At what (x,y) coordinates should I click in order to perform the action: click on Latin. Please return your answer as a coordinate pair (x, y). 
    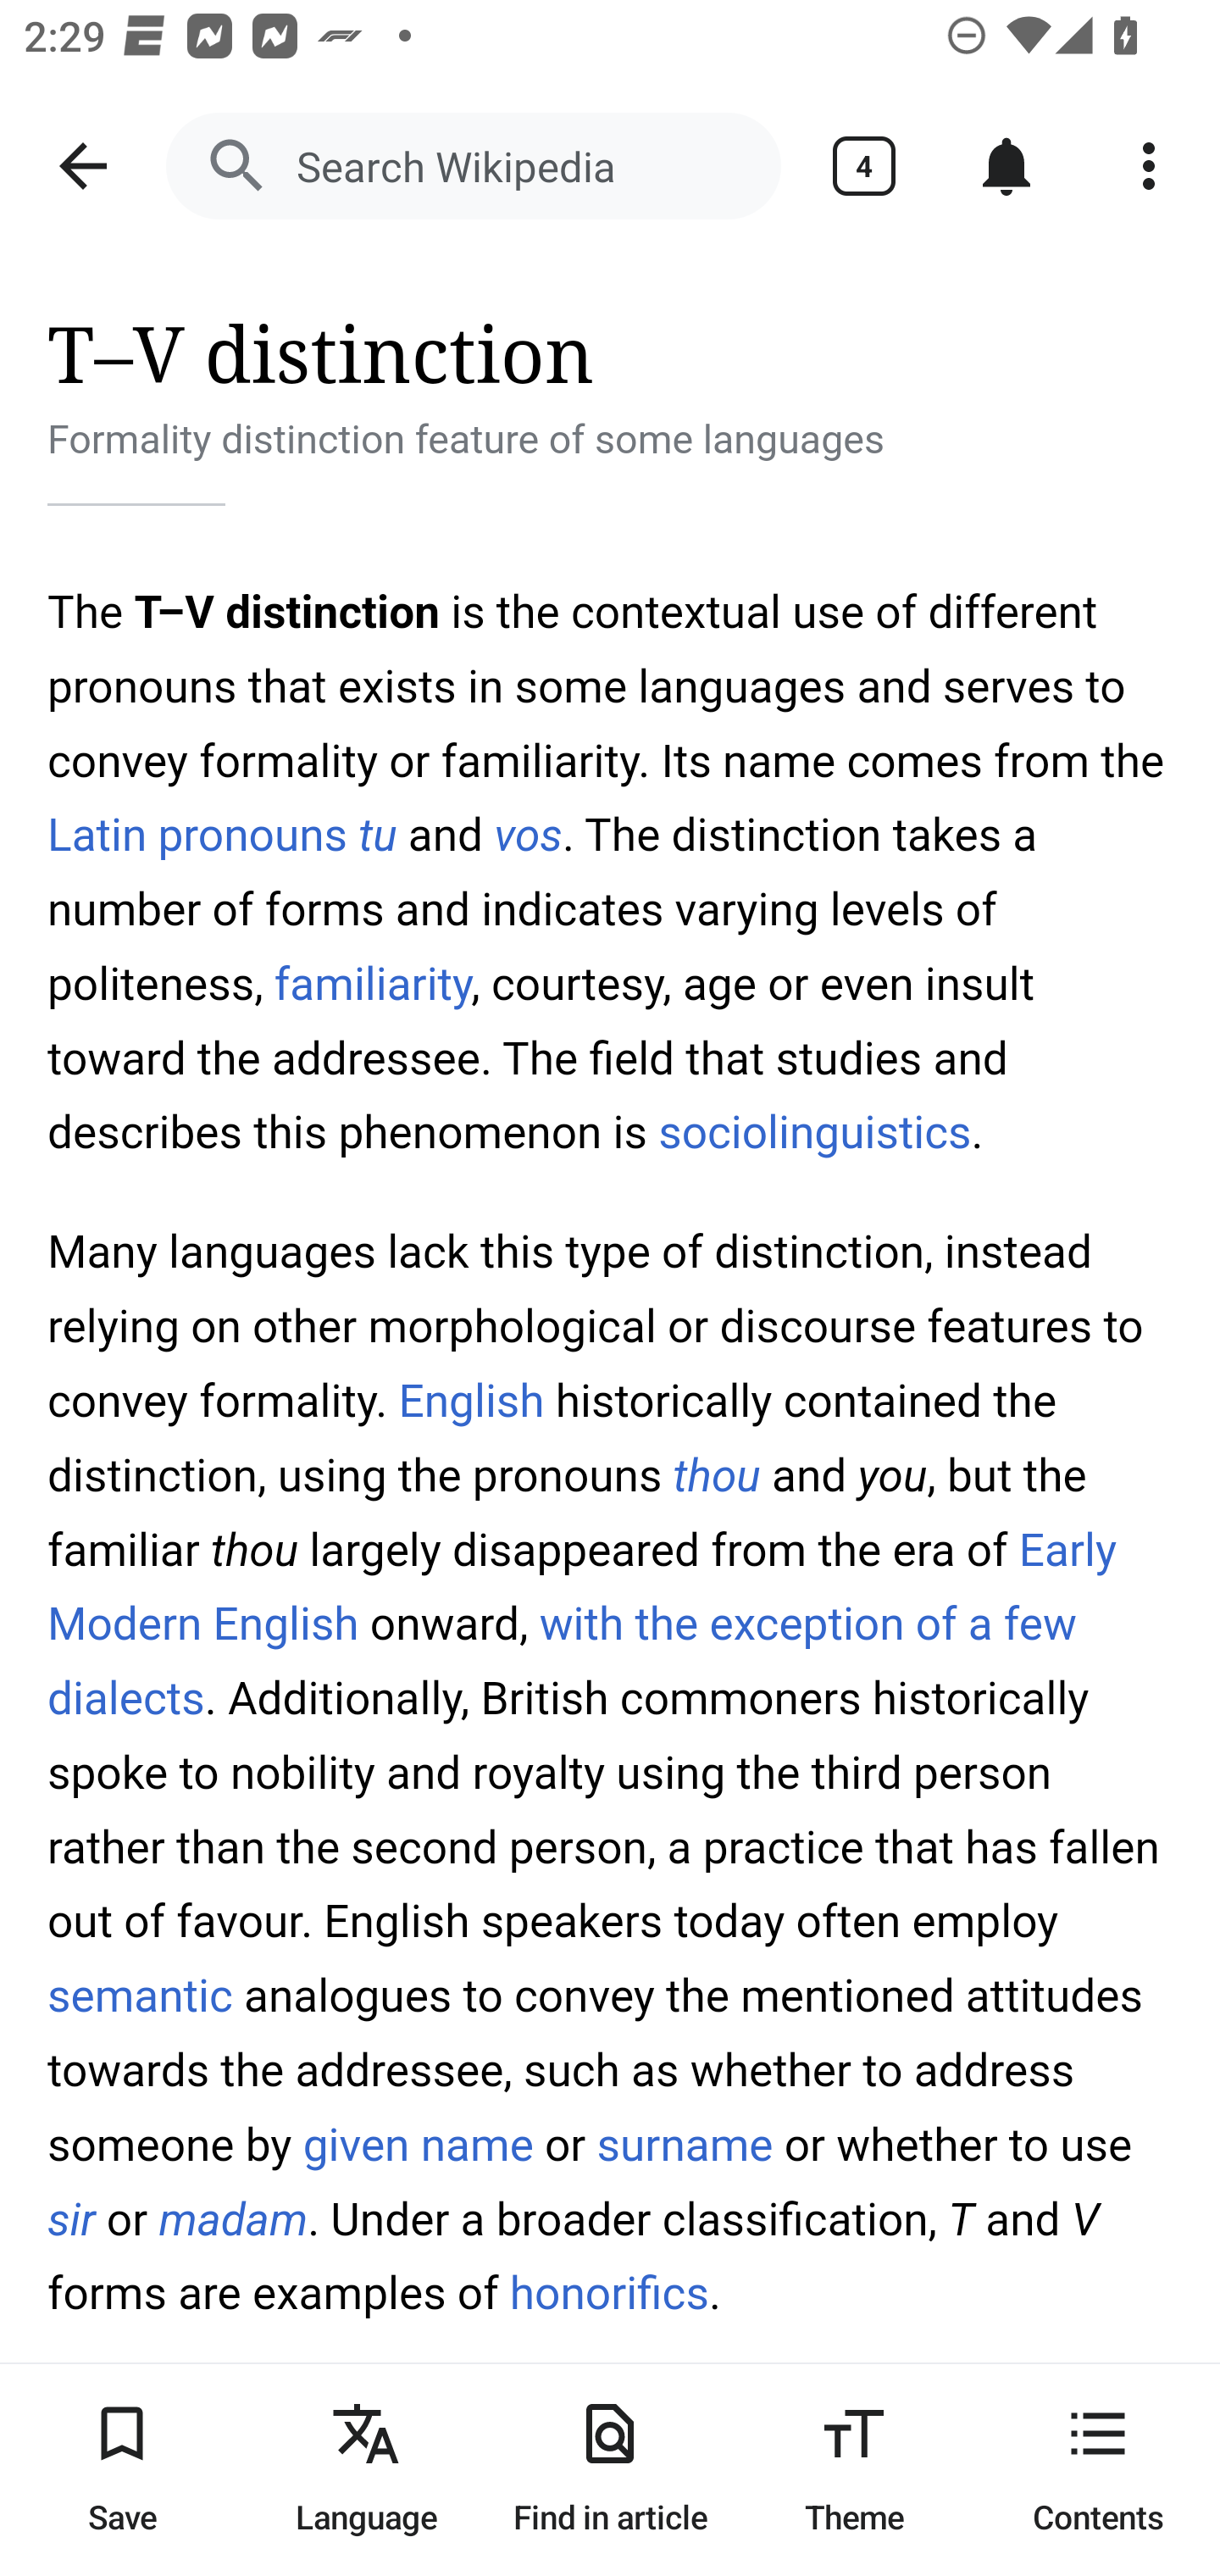
    Looking at the image, I should click on (98, 834).